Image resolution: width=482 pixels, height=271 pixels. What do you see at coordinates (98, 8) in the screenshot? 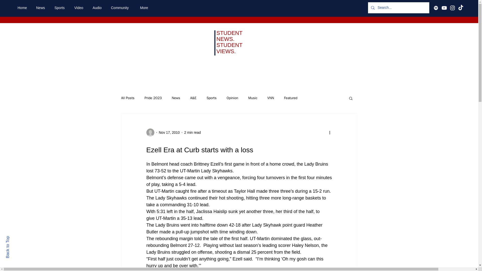
I see `Audio` at bounding box center [98, 8].